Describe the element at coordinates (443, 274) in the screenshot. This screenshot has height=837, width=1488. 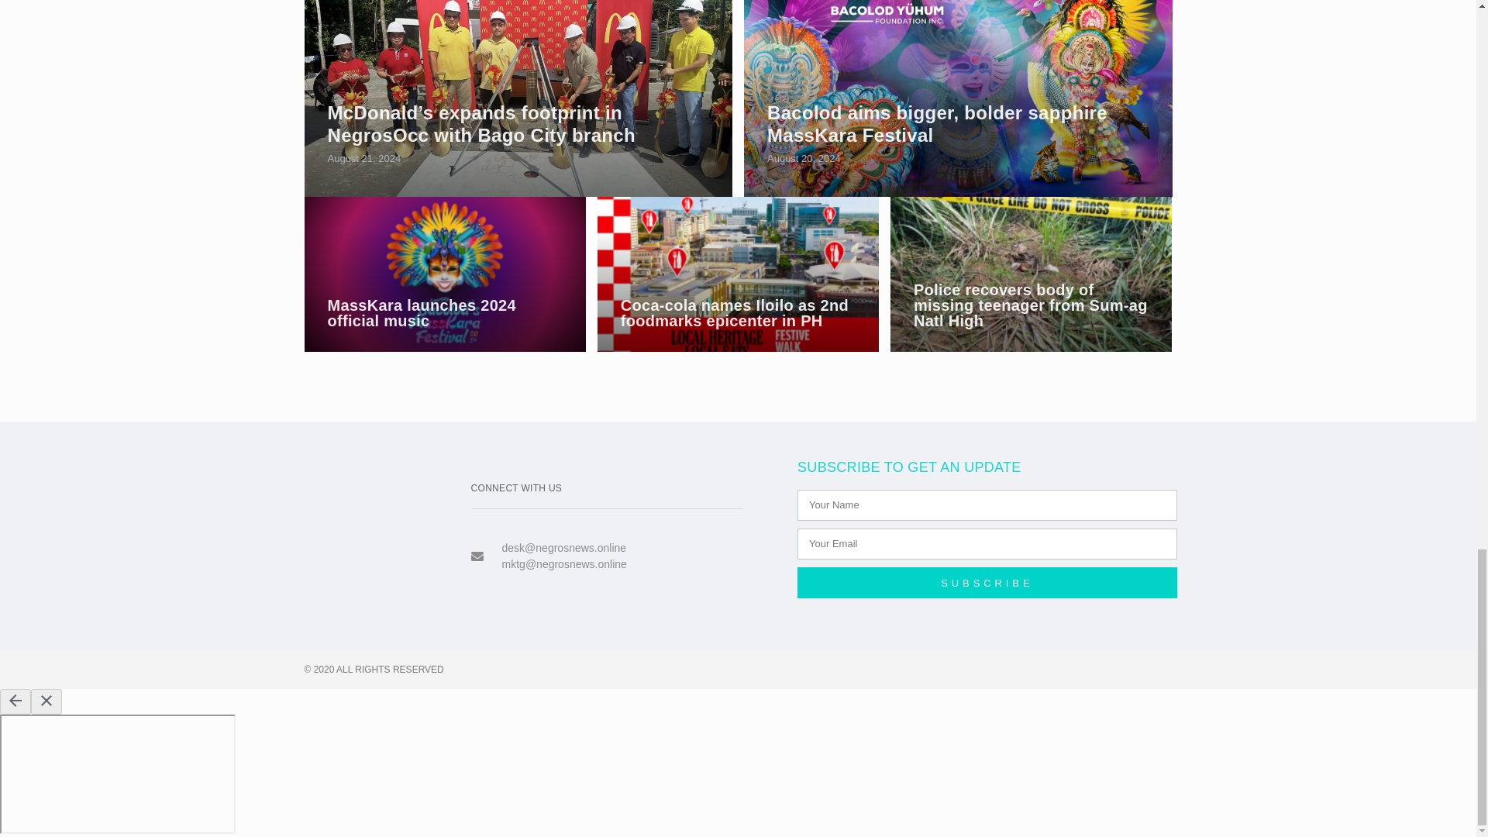
I see `MassKara launches 2024 official music` at that location.